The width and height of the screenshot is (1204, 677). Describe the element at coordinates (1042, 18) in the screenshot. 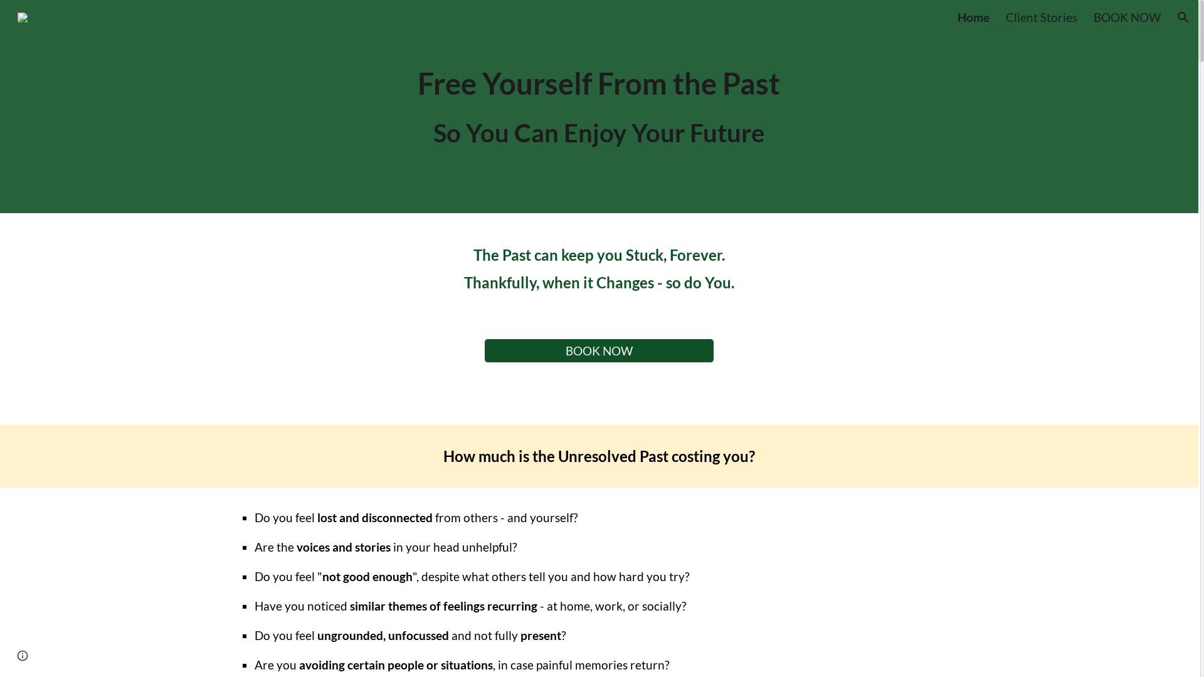

I see `Client Stories` at that location.